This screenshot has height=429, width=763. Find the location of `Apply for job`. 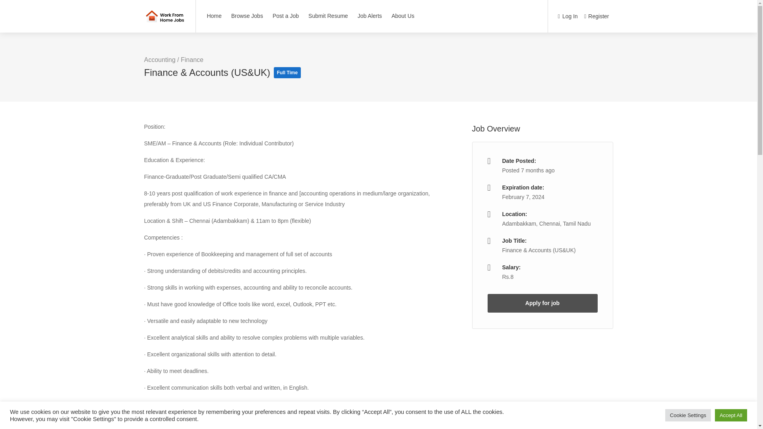

Apply for job is located at coordinates (542, 303).